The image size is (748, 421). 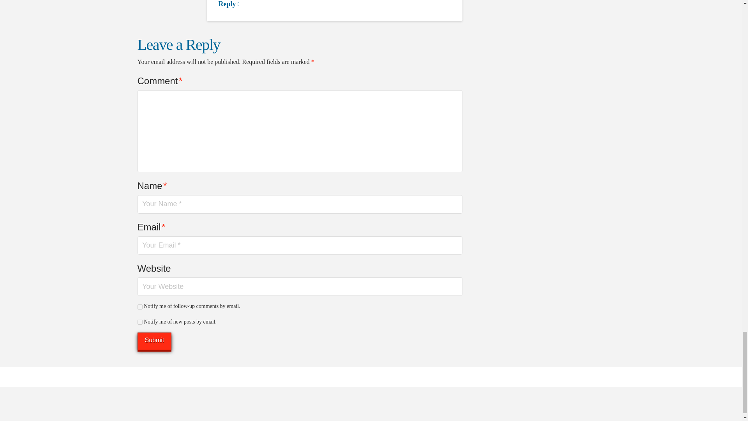 What do you see at coordinates (154, 341) in the screenshot?
I see `Submit` at bounding box center [154, 341].